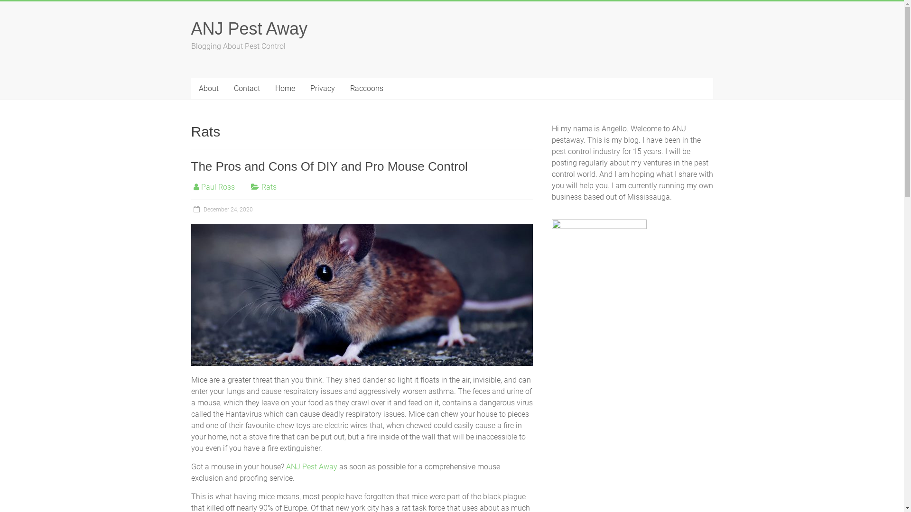 The height and width of the screenshot is (512, 911). I want to click on The Pros and Cons Of DIY and Pro Mouse Control, so click(362, 295).